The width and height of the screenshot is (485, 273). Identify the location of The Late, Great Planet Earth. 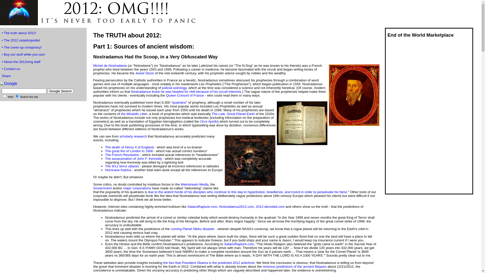
(233, 114).